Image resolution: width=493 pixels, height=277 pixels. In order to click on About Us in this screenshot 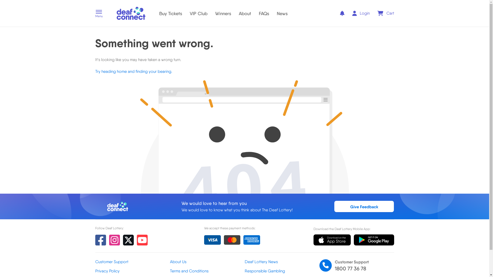, I will do `click(207, 262)`.